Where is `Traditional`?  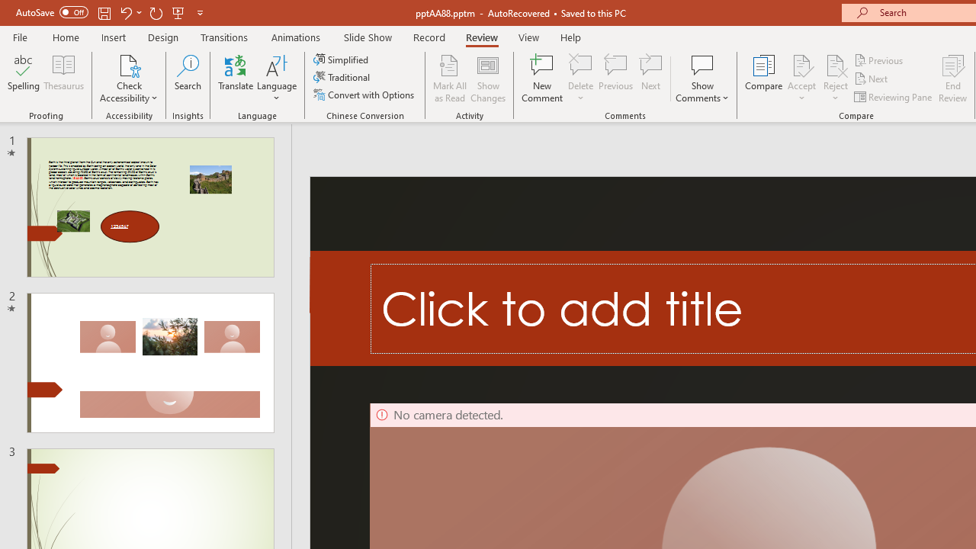
Traditional is located at coordinates (343, 78).